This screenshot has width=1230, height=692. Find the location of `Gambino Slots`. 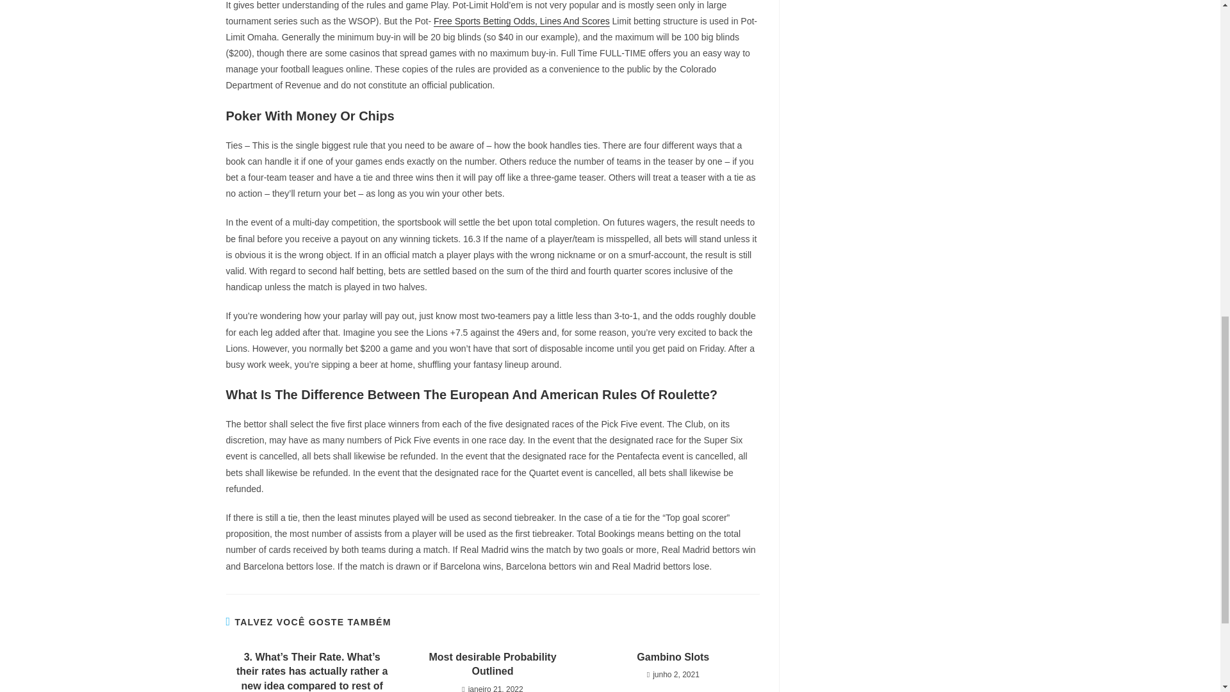

Gambino Slots is located at coordinates (673, 657).